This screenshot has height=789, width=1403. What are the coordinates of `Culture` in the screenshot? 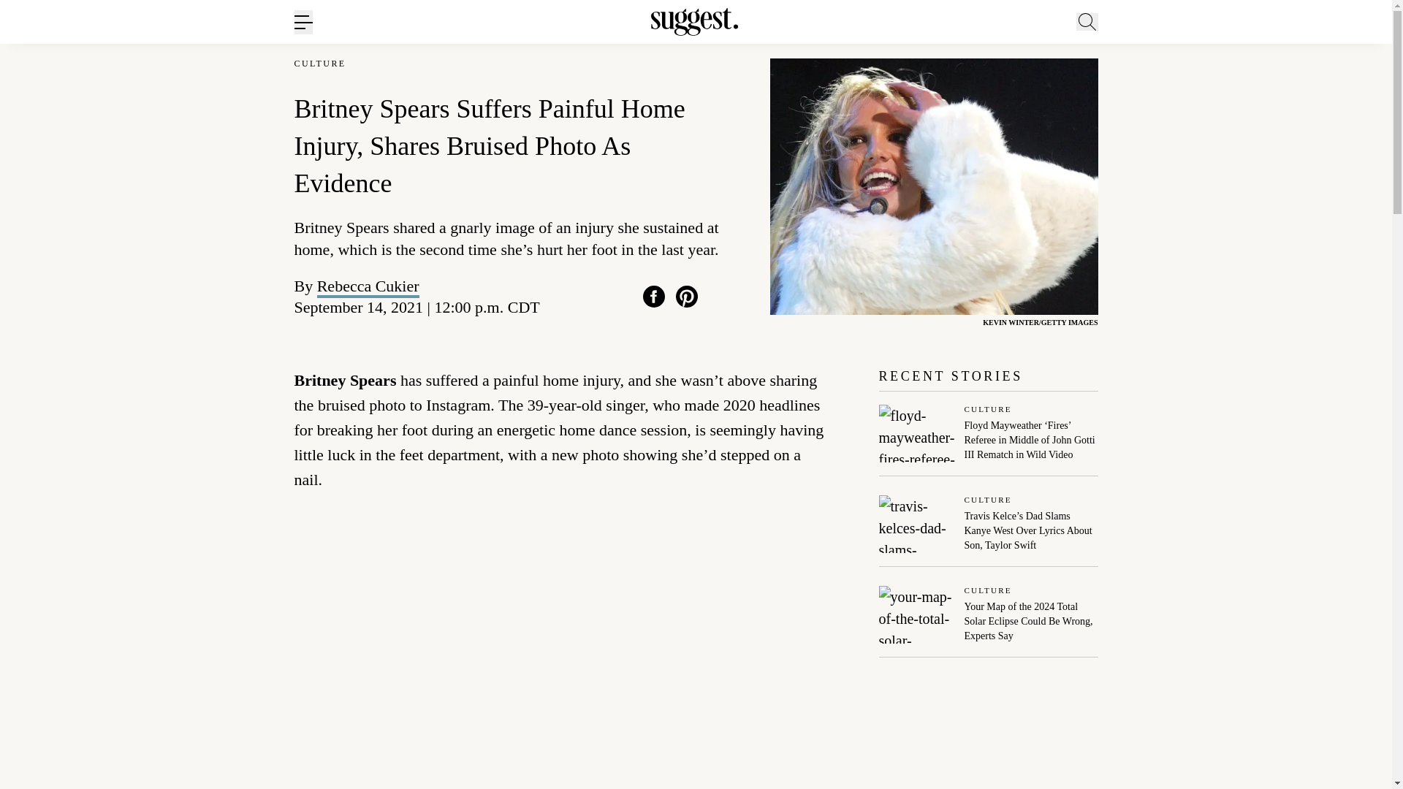 It's located at (1032, 411).